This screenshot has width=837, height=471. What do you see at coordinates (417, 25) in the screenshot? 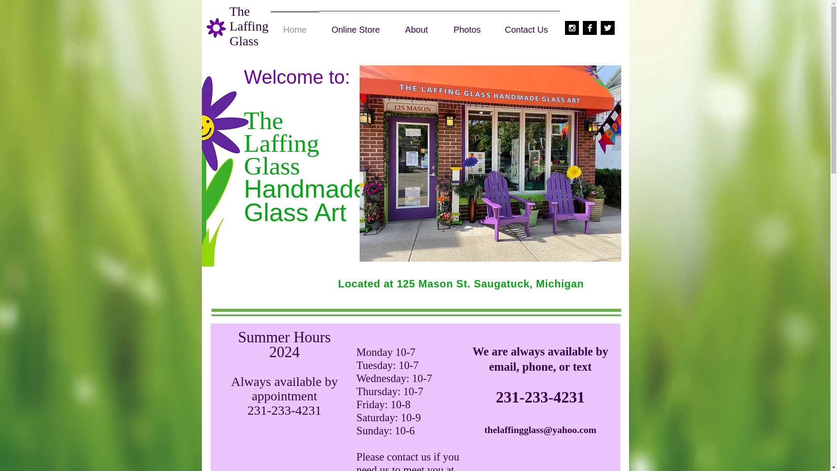
I see `About` at bounding box center [417, 25].